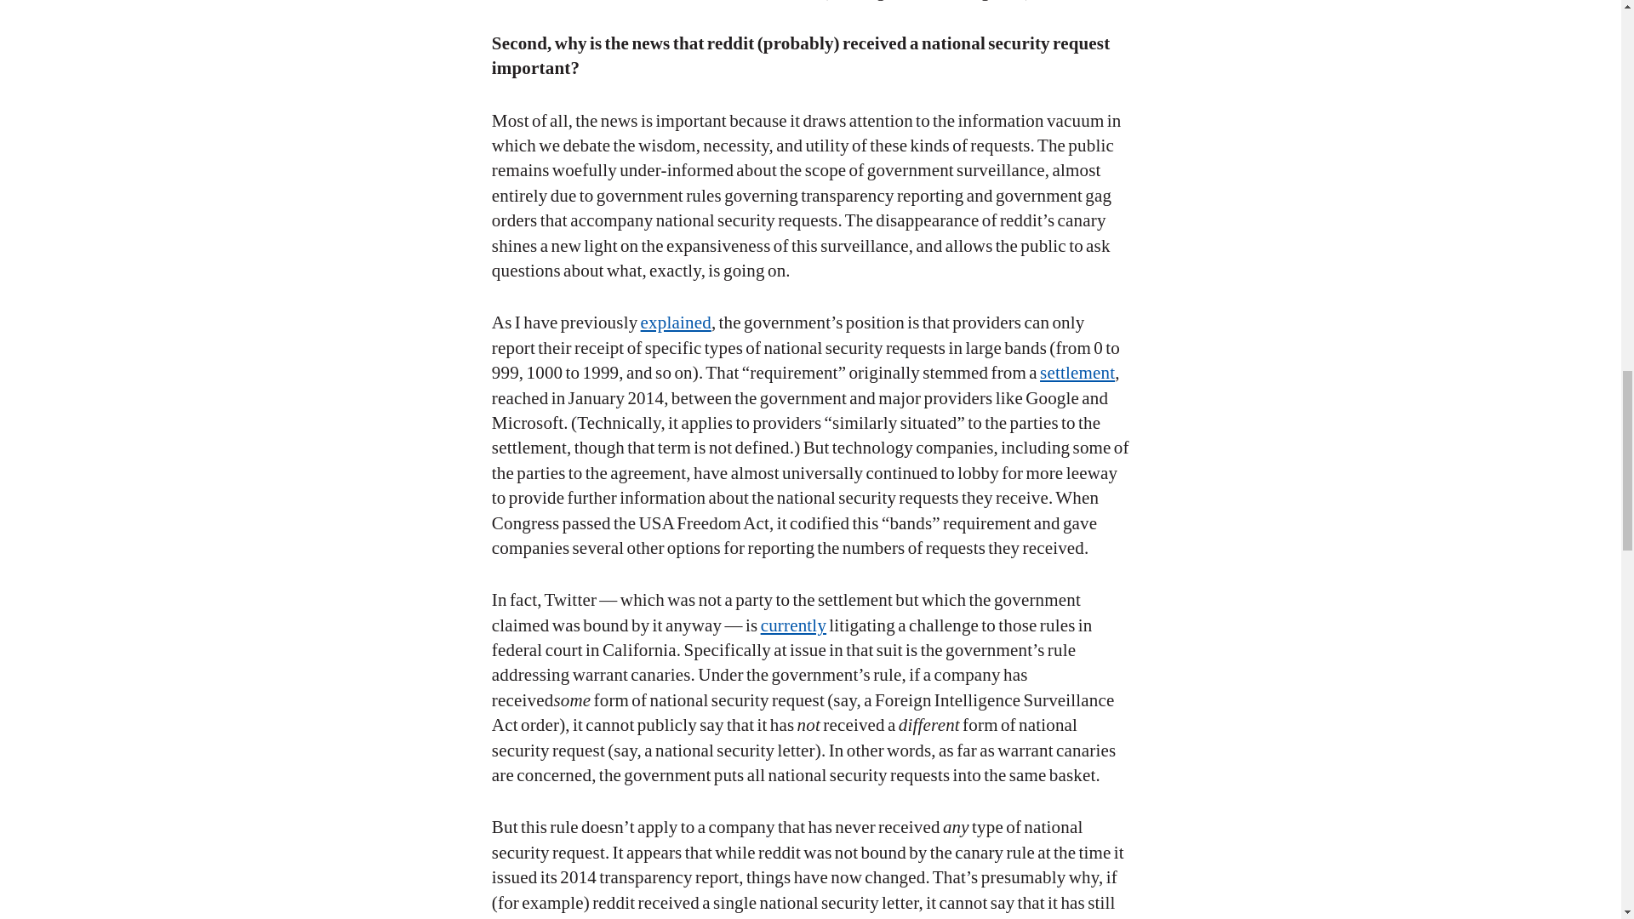  I want to click on settlement, so click(1077, 373).